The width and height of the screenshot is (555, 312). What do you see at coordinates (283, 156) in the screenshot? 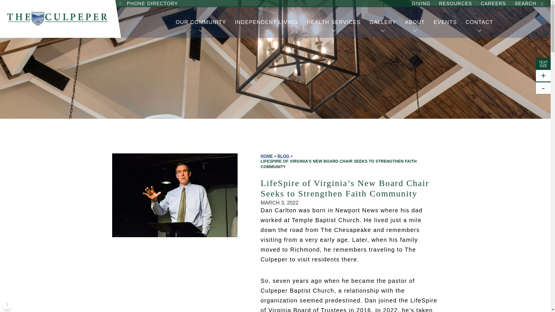
I see `BLOG` at bounding box center [283, 156].